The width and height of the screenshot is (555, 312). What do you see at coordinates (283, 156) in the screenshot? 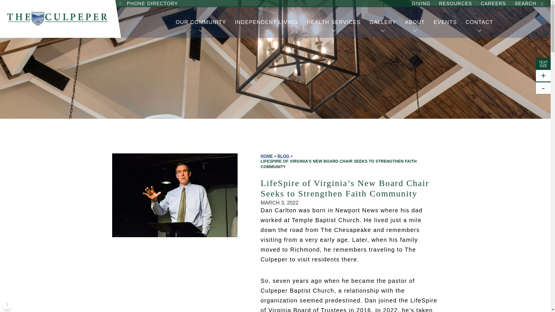
I see `BLOG` at bounding box center [283, 156].